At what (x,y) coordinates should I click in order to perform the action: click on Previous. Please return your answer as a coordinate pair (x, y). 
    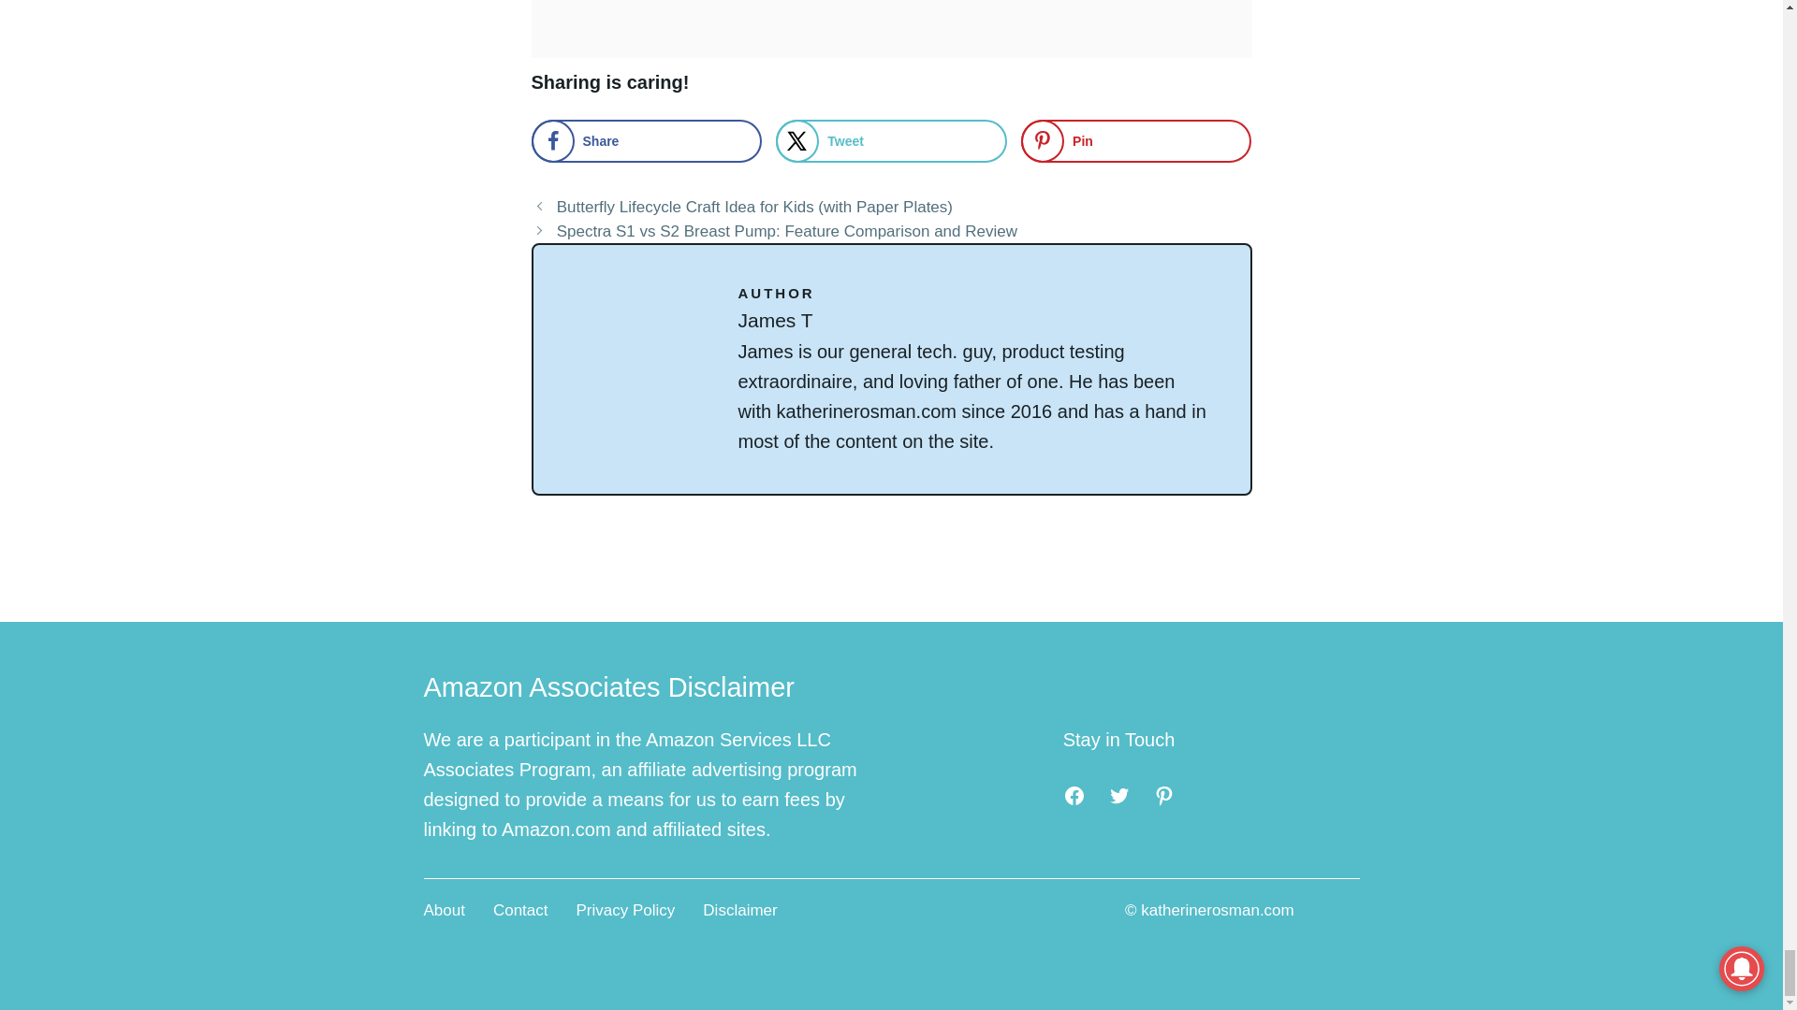
    Looking at the image, I should click on (754, 207).